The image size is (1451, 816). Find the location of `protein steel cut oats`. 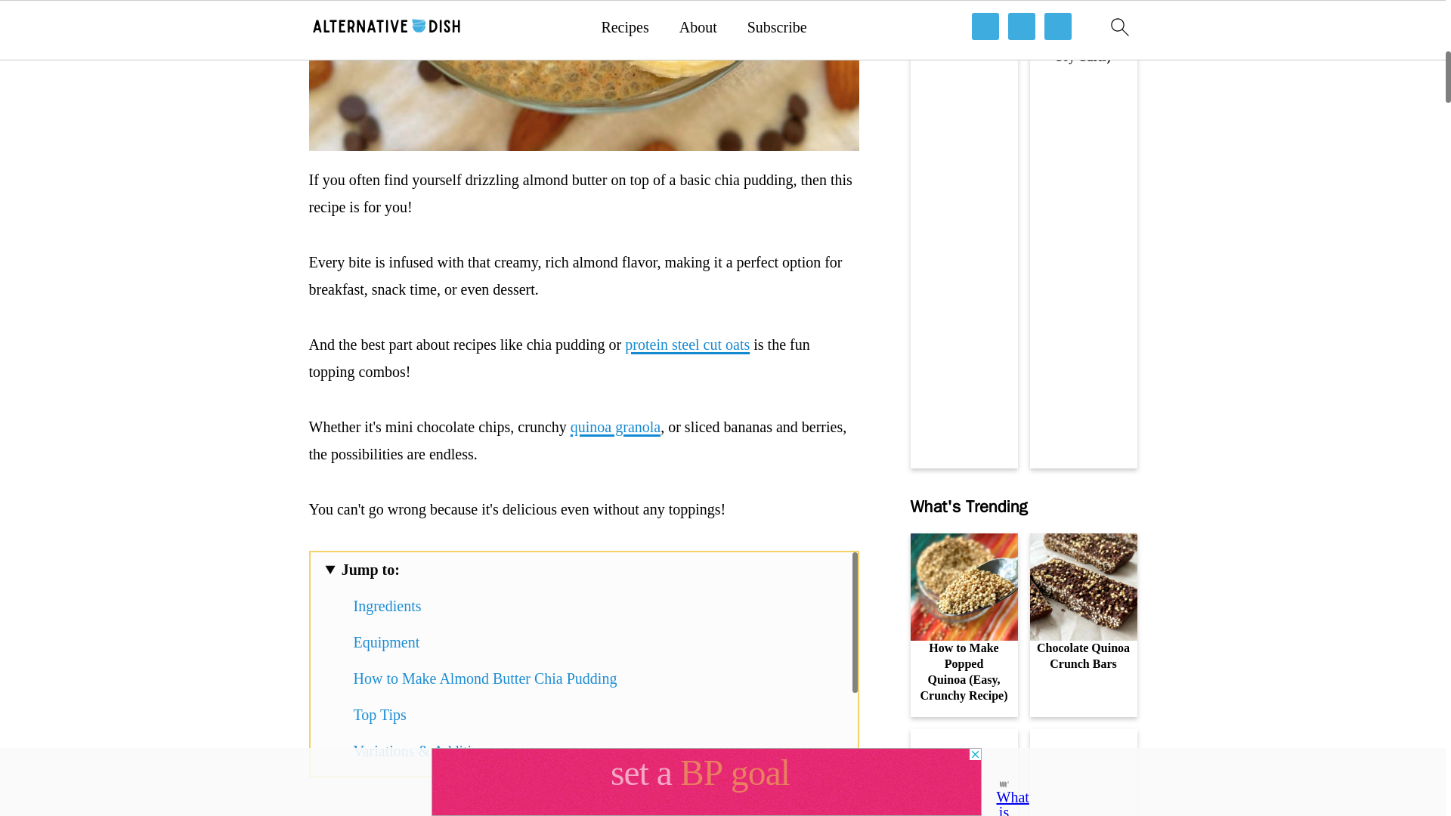

protein steel cut oats is located at coordinates (688, 344).